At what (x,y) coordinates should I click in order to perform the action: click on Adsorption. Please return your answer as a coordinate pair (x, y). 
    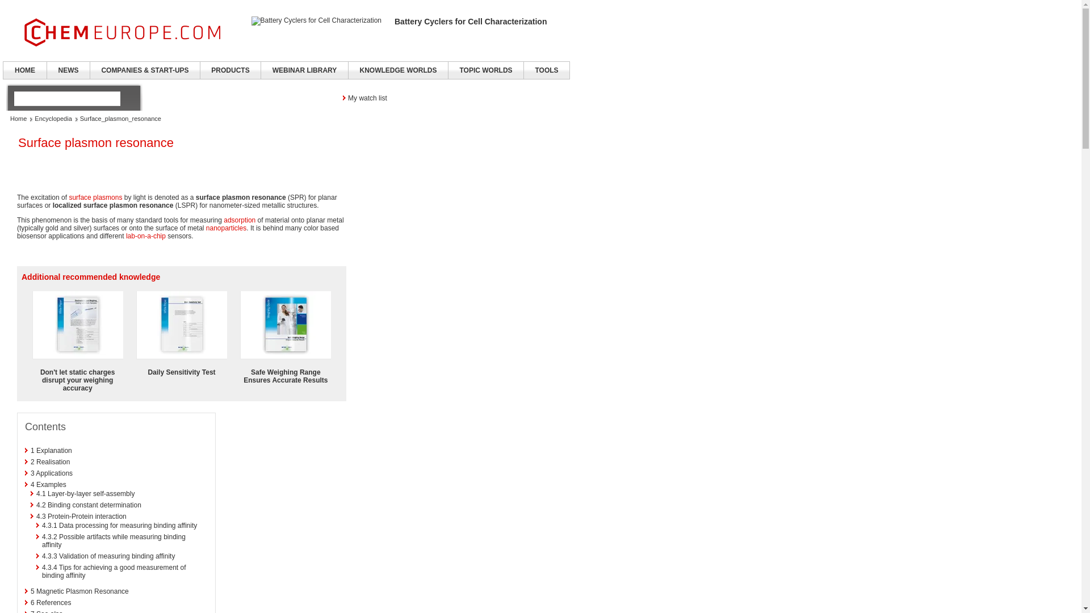
    Looking at the image, I should click on (239, 220).